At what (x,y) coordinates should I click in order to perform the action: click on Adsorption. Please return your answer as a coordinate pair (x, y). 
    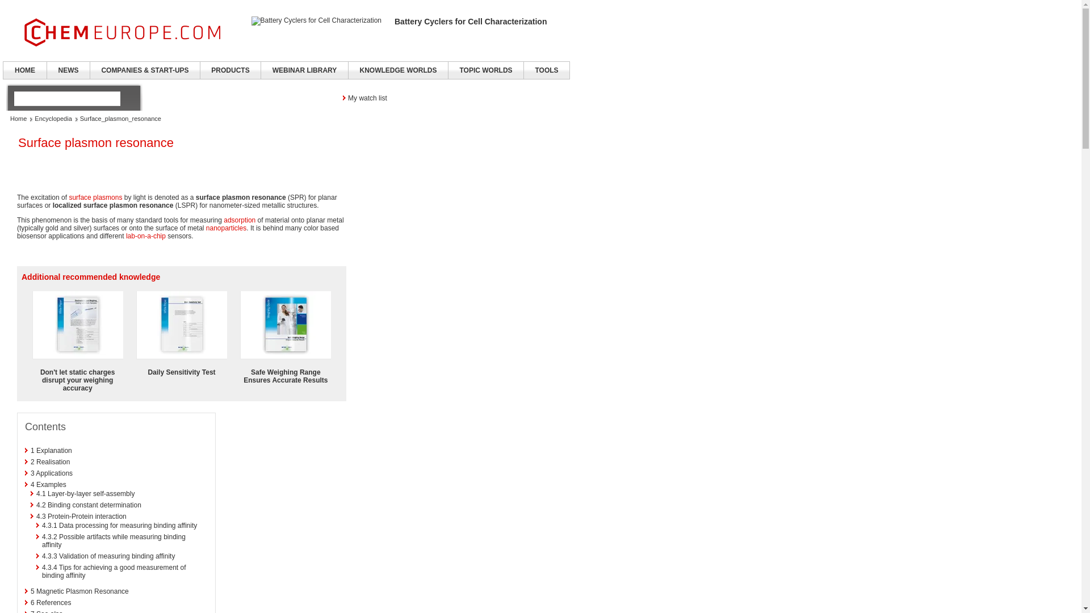
    Looking at the image, I should click on (239, 220).